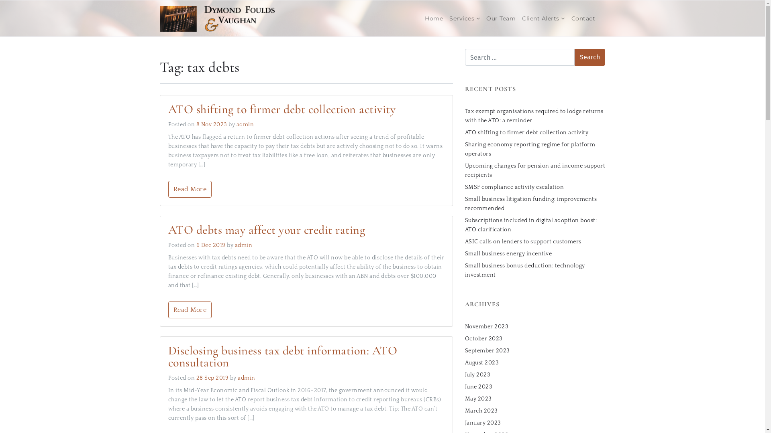 The height and width of the screenshot is (433, 771). I want to click on Disclosing business tax debt information: ATO consultation, so click(283, 357).